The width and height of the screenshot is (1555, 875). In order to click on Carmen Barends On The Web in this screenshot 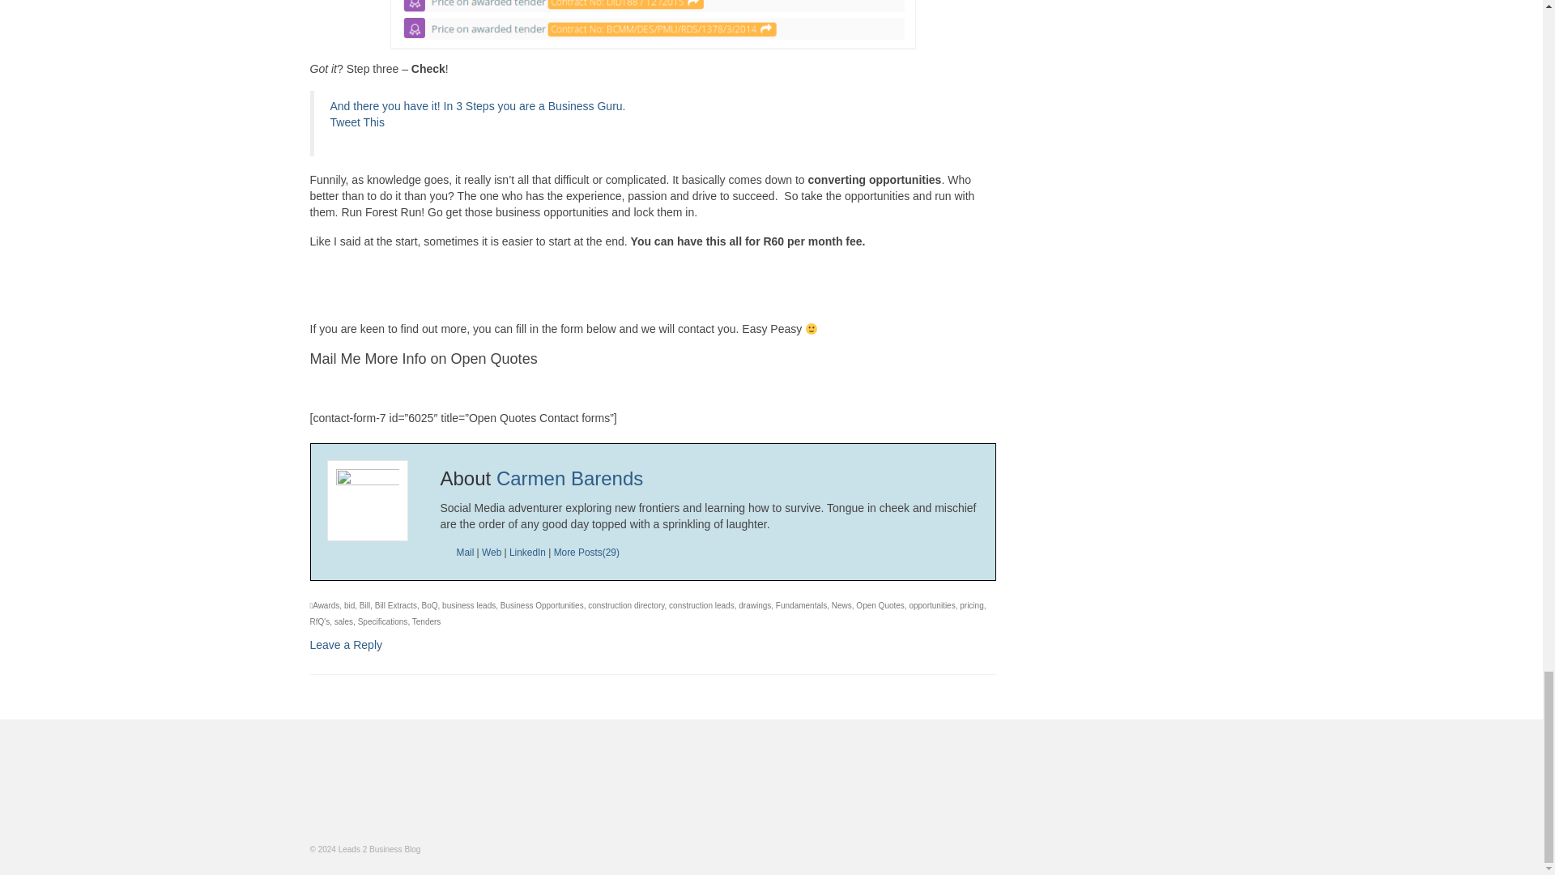, I will do `click(491, 553)`.